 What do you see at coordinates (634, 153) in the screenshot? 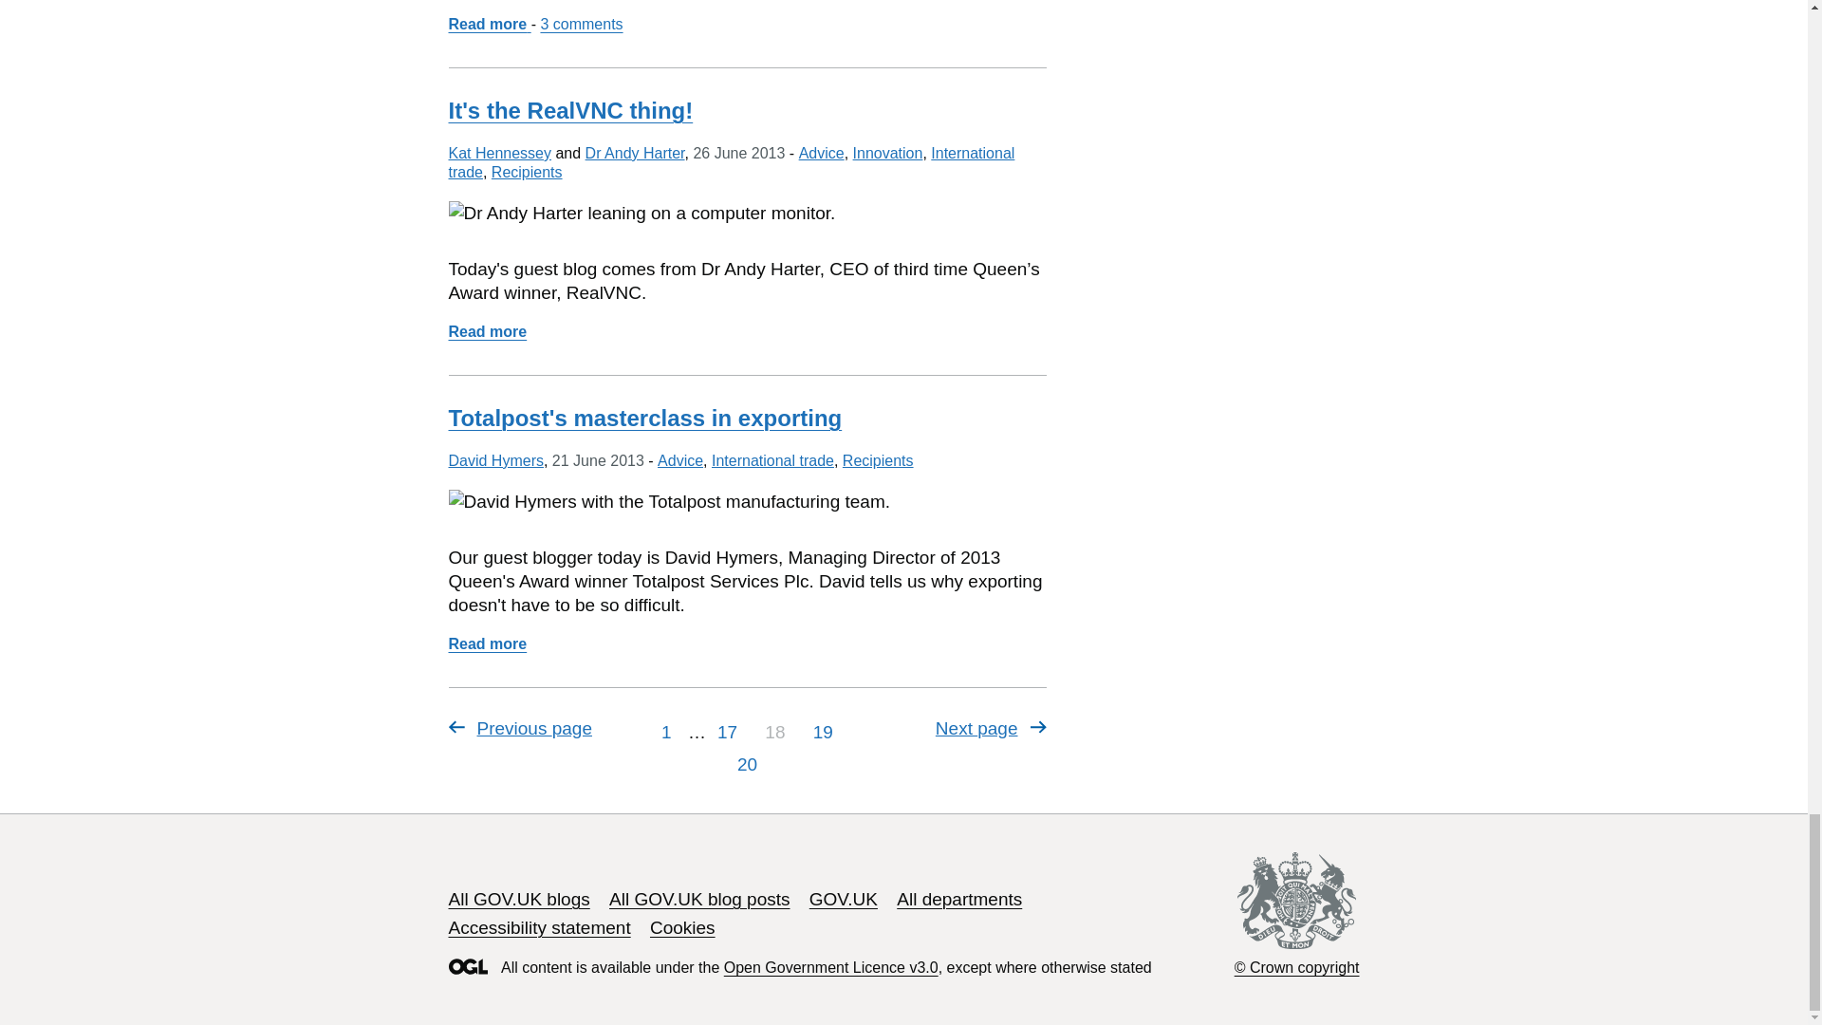
I see `Posts by Dr Andy Harter` at bounding box center [634, 153].